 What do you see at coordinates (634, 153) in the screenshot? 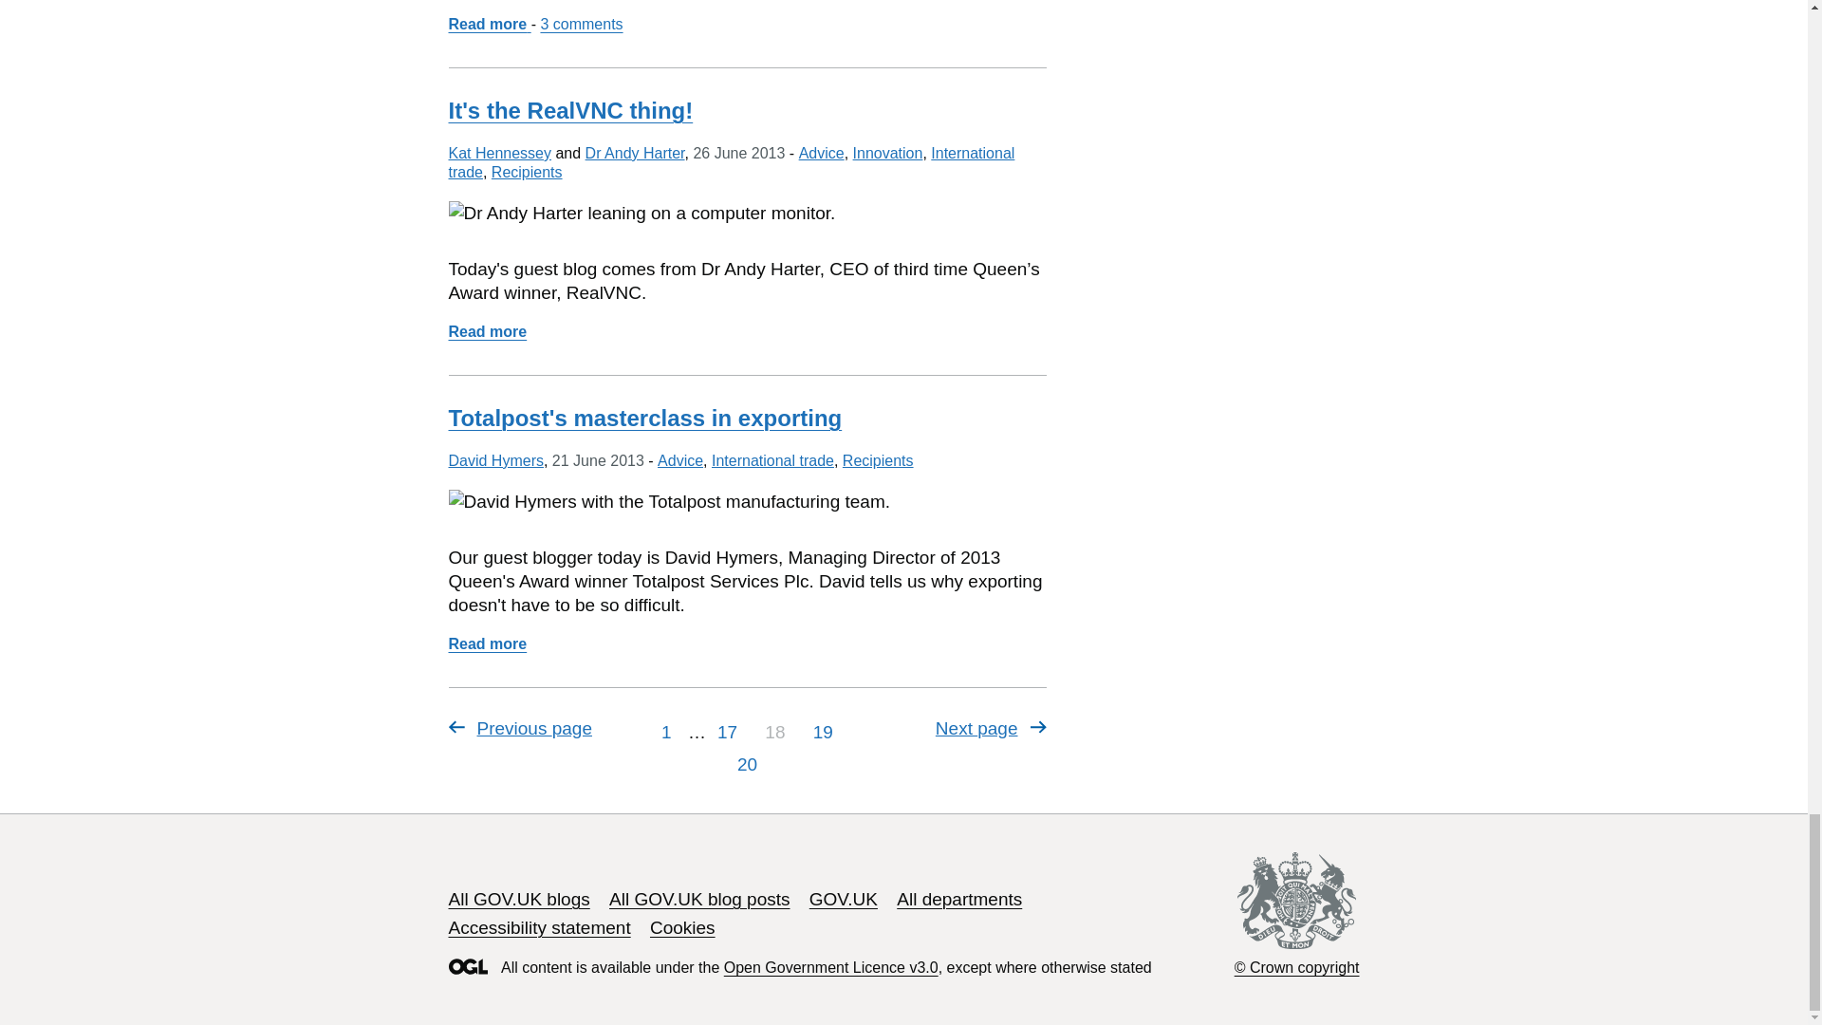
I see `Posts by Dr Andy Harter` at bounding box center [634, 153].